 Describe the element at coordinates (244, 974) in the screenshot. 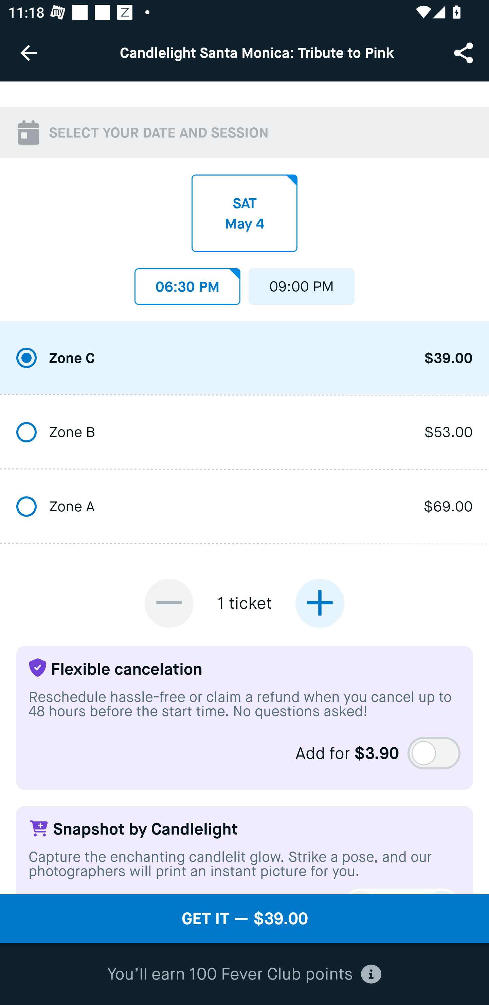

I see `You’ll earn 100 Fever Club points` at that location.